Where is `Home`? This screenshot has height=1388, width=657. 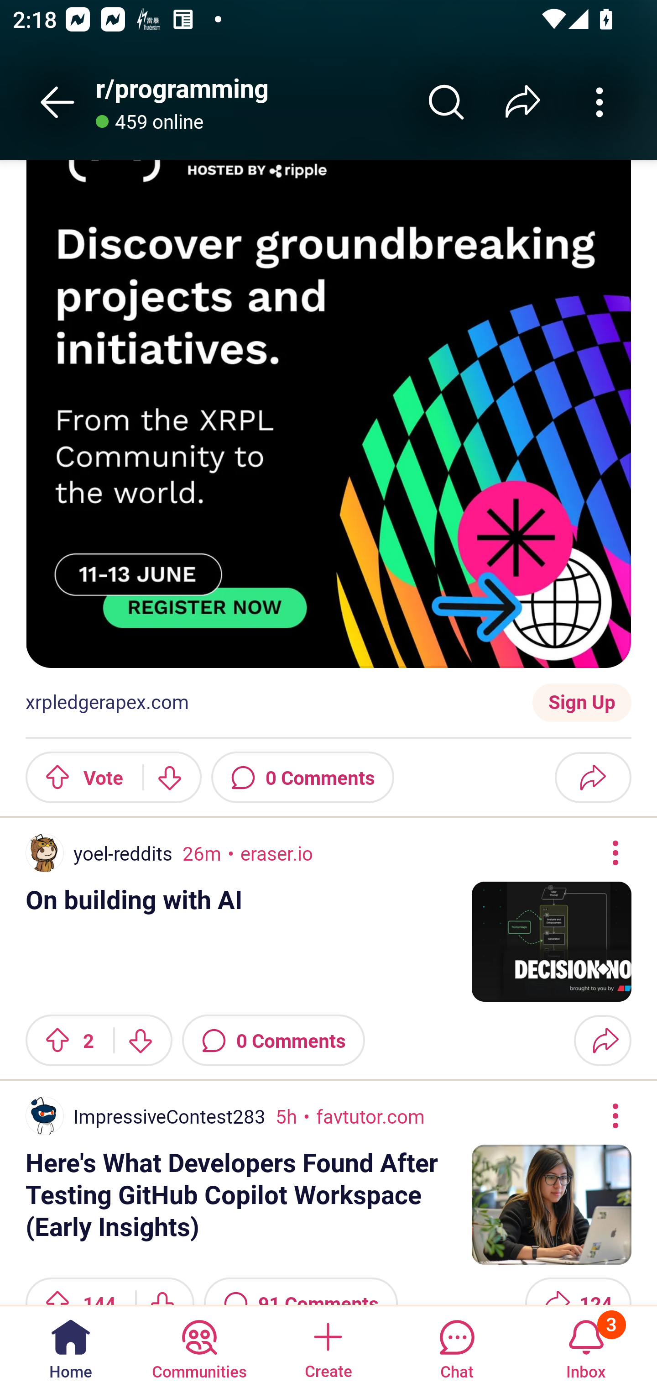 Home is located at coordinates (71, 1346).